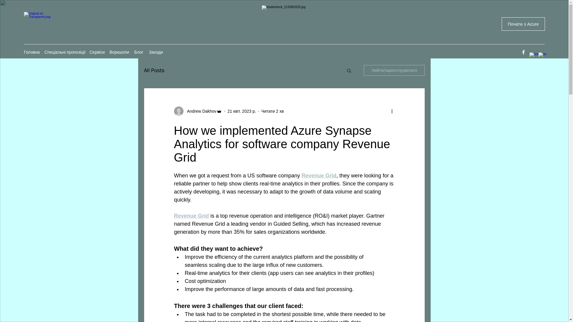  I want to click on Revenue Grid, so click(319, 175).